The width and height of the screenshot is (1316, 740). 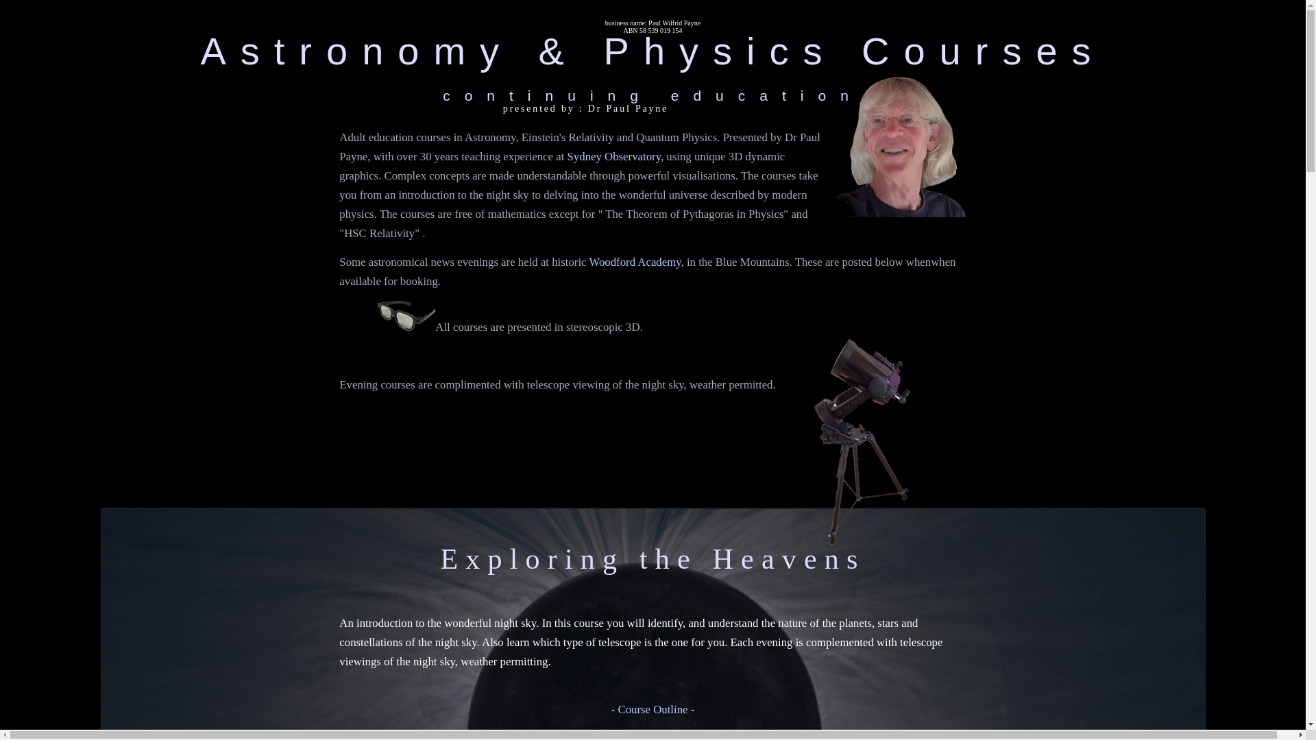 What do you see at coordinates (653, 51) in the screenshot?
I see `Astronomy & Physics Courses` at bounding box center [653, 51].